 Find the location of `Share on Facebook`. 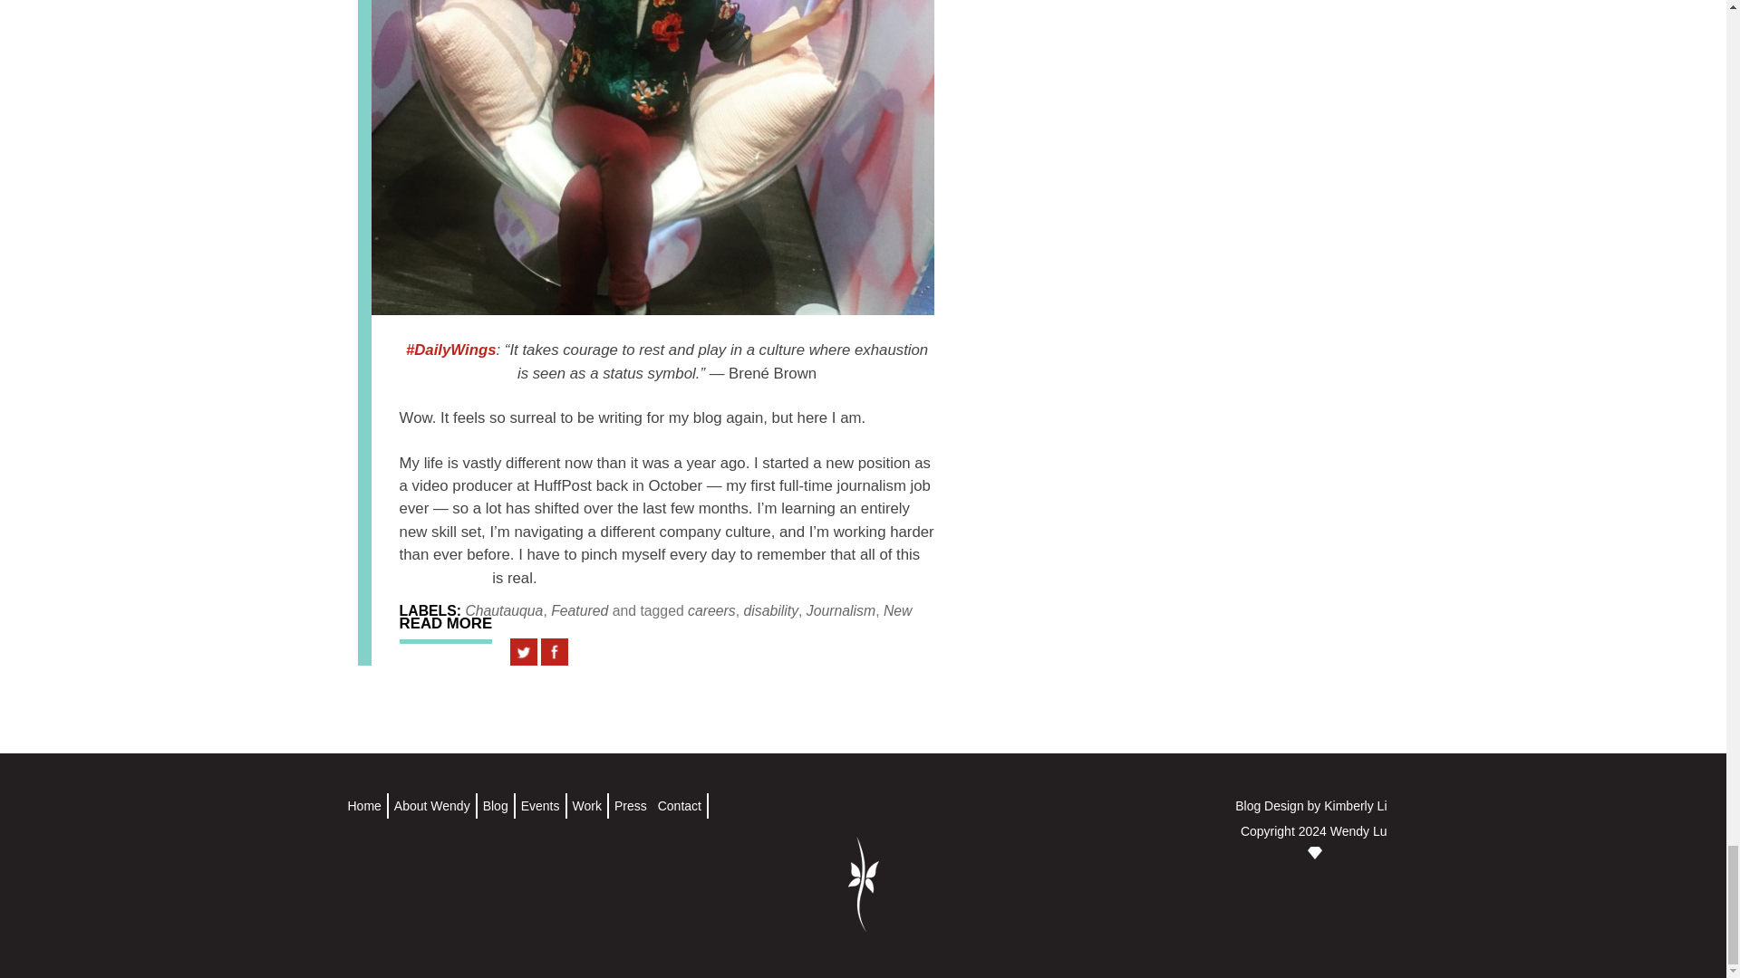

Share on Facebook is located at coordinates (555, 652).